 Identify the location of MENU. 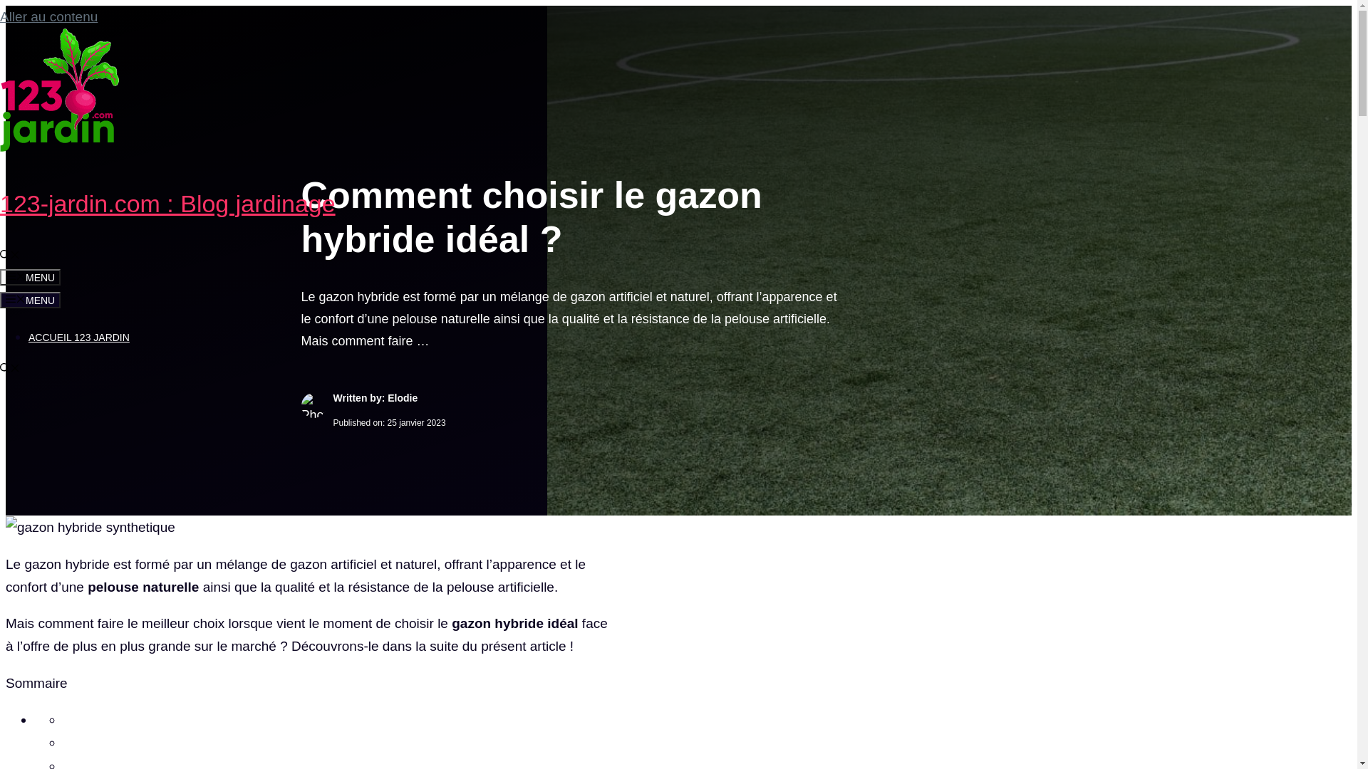
(30, 278).